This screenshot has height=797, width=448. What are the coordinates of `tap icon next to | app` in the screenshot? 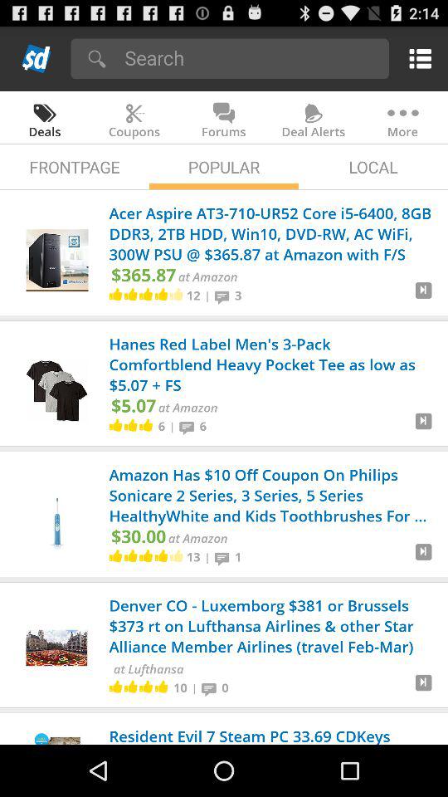 It's located at (189, 426).